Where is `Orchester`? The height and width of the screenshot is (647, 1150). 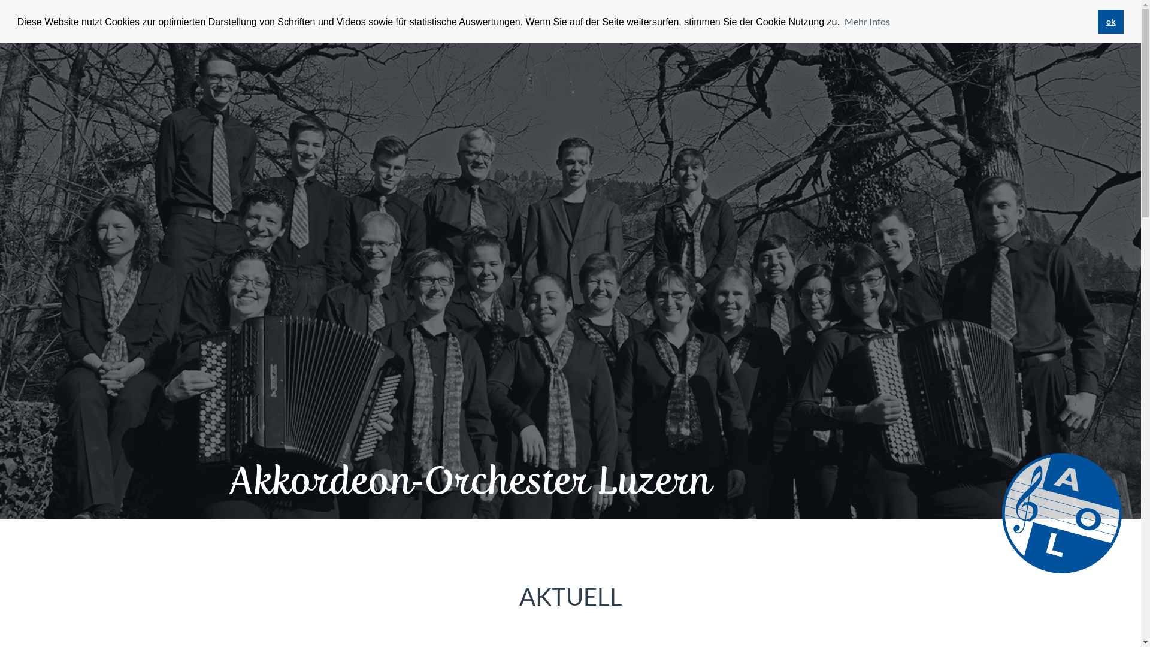
Orchester is located at coordinates (358, 17).